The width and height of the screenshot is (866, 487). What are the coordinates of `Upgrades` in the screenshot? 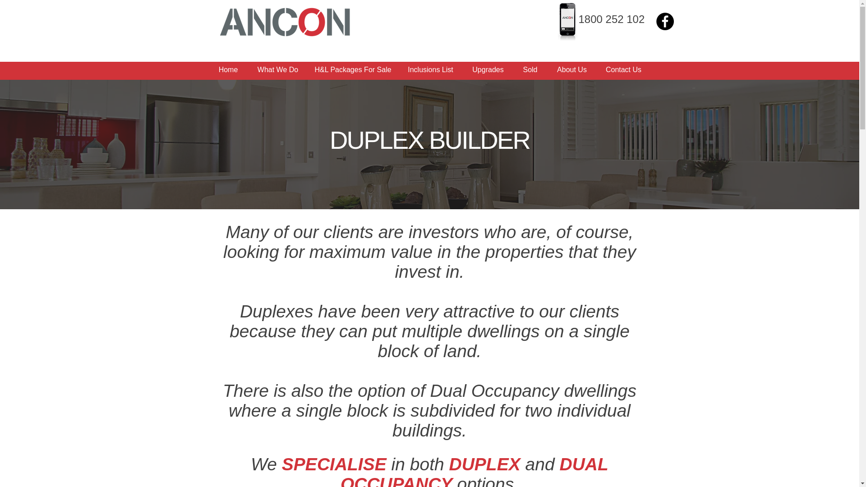 It's located at (487, 69).